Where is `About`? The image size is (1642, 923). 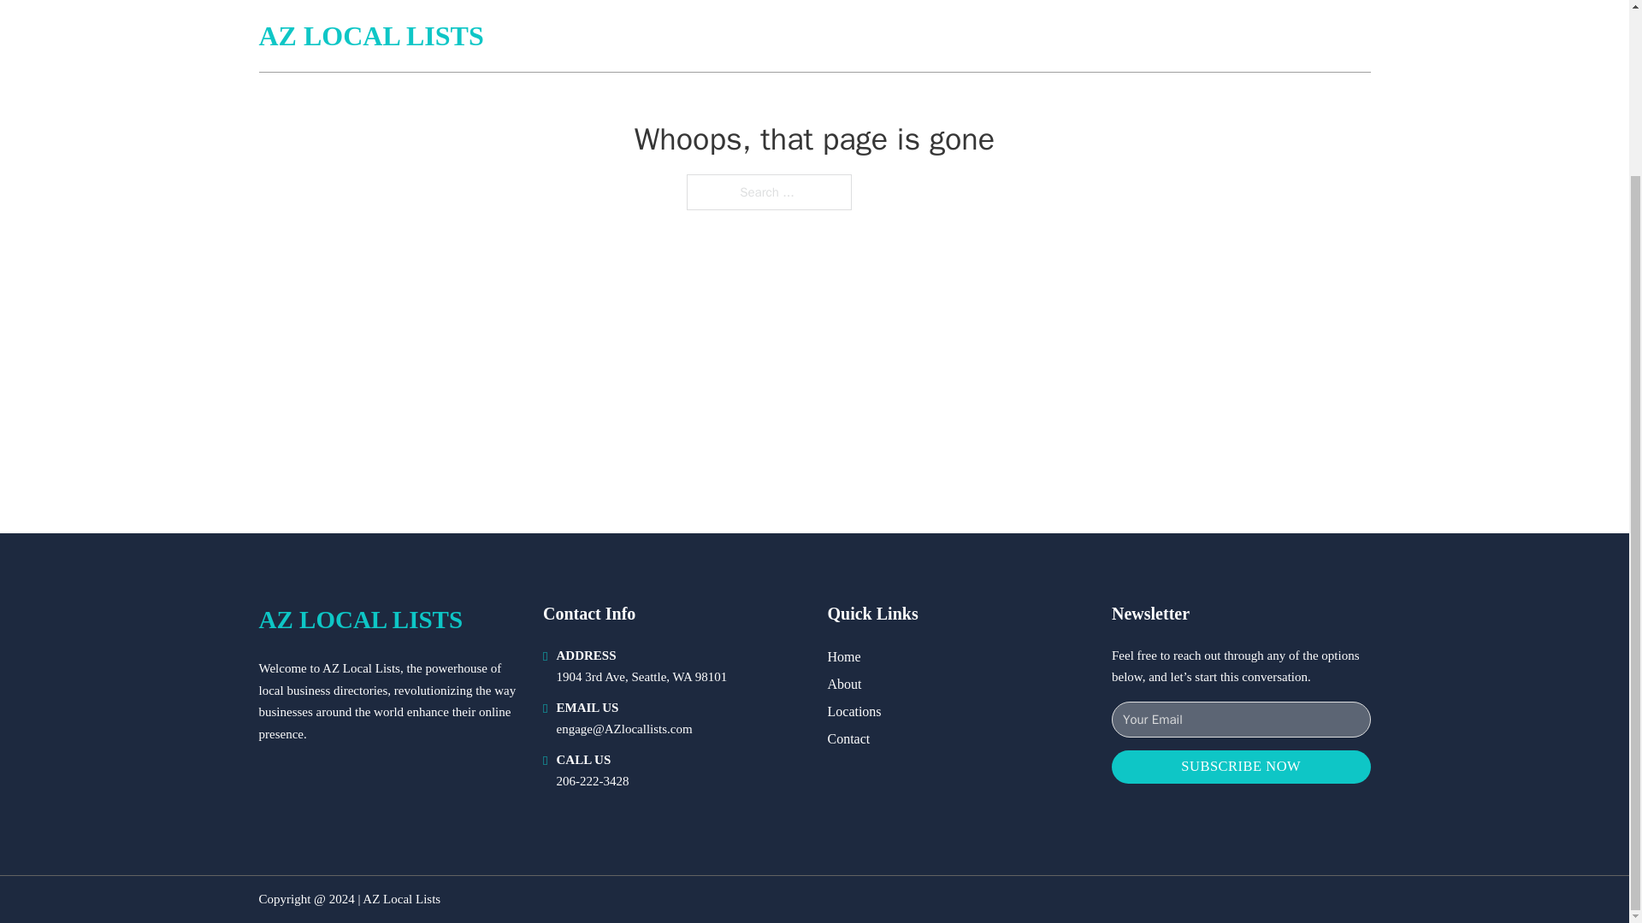
About is located at coordinates (845, 684).